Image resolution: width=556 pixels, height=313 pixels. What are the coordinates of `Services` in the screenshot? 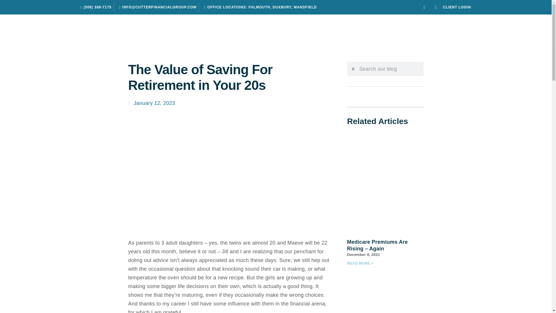 It's located at (147, 30).